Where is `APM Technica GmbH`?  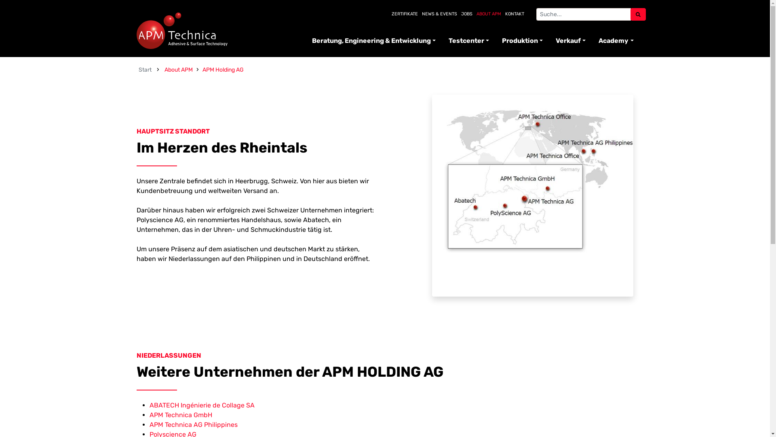 APM Technica GmbH is located at coordinates (181, 415).